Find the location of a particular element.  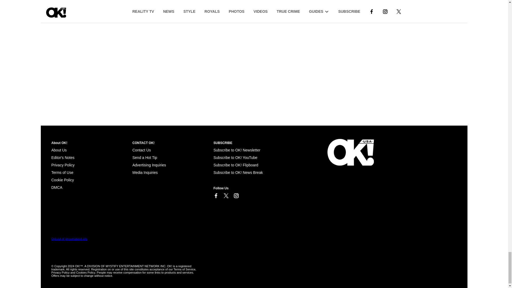

Link to X is located at coordinates (226, 196).